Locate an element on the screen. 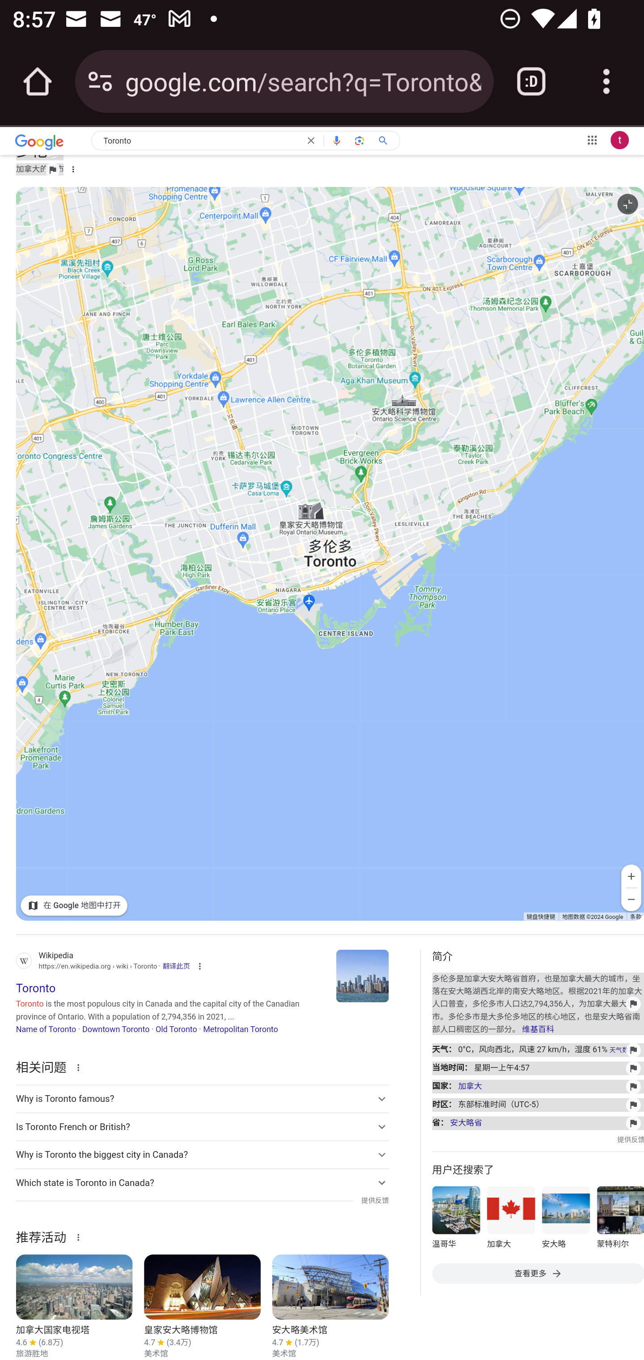 The image size is (644, 1360). 报告对以下内容的反馈: 简介 is located at coordinates (538, 1068).